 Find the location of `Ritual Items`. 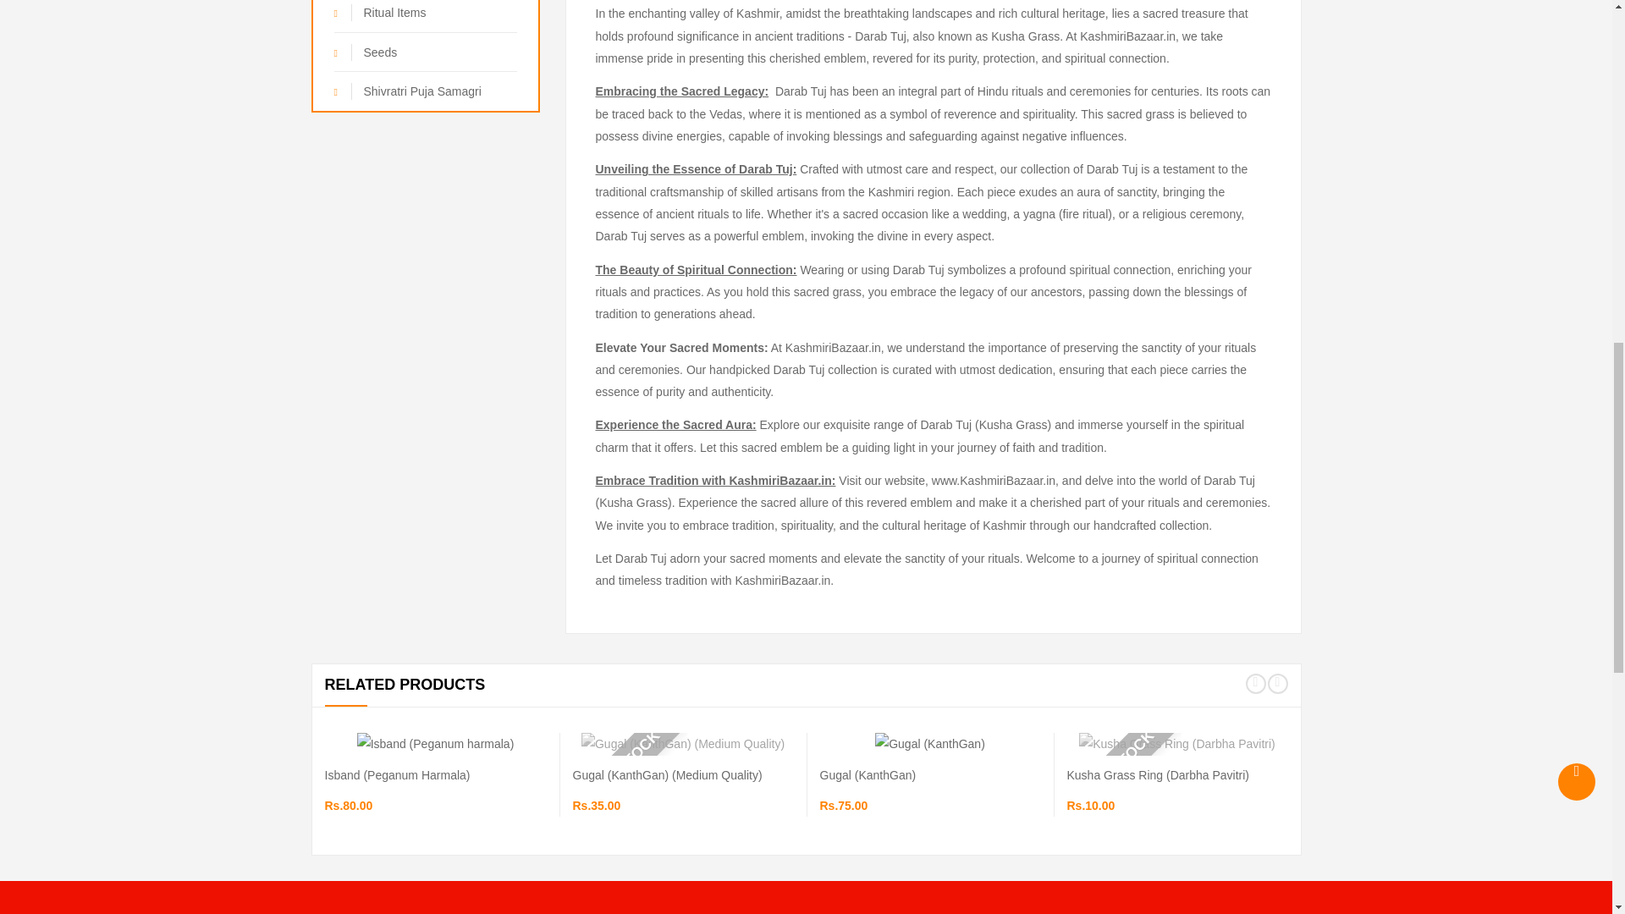

Ritual Items is located at coordinates (425, 15).